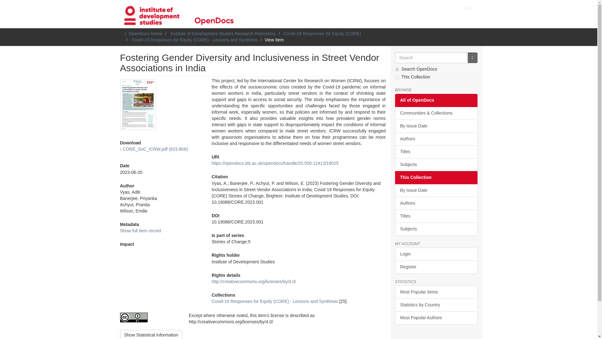 The image size is (602, 339). I want to click on Show Statistical Information, so click(151, 334).